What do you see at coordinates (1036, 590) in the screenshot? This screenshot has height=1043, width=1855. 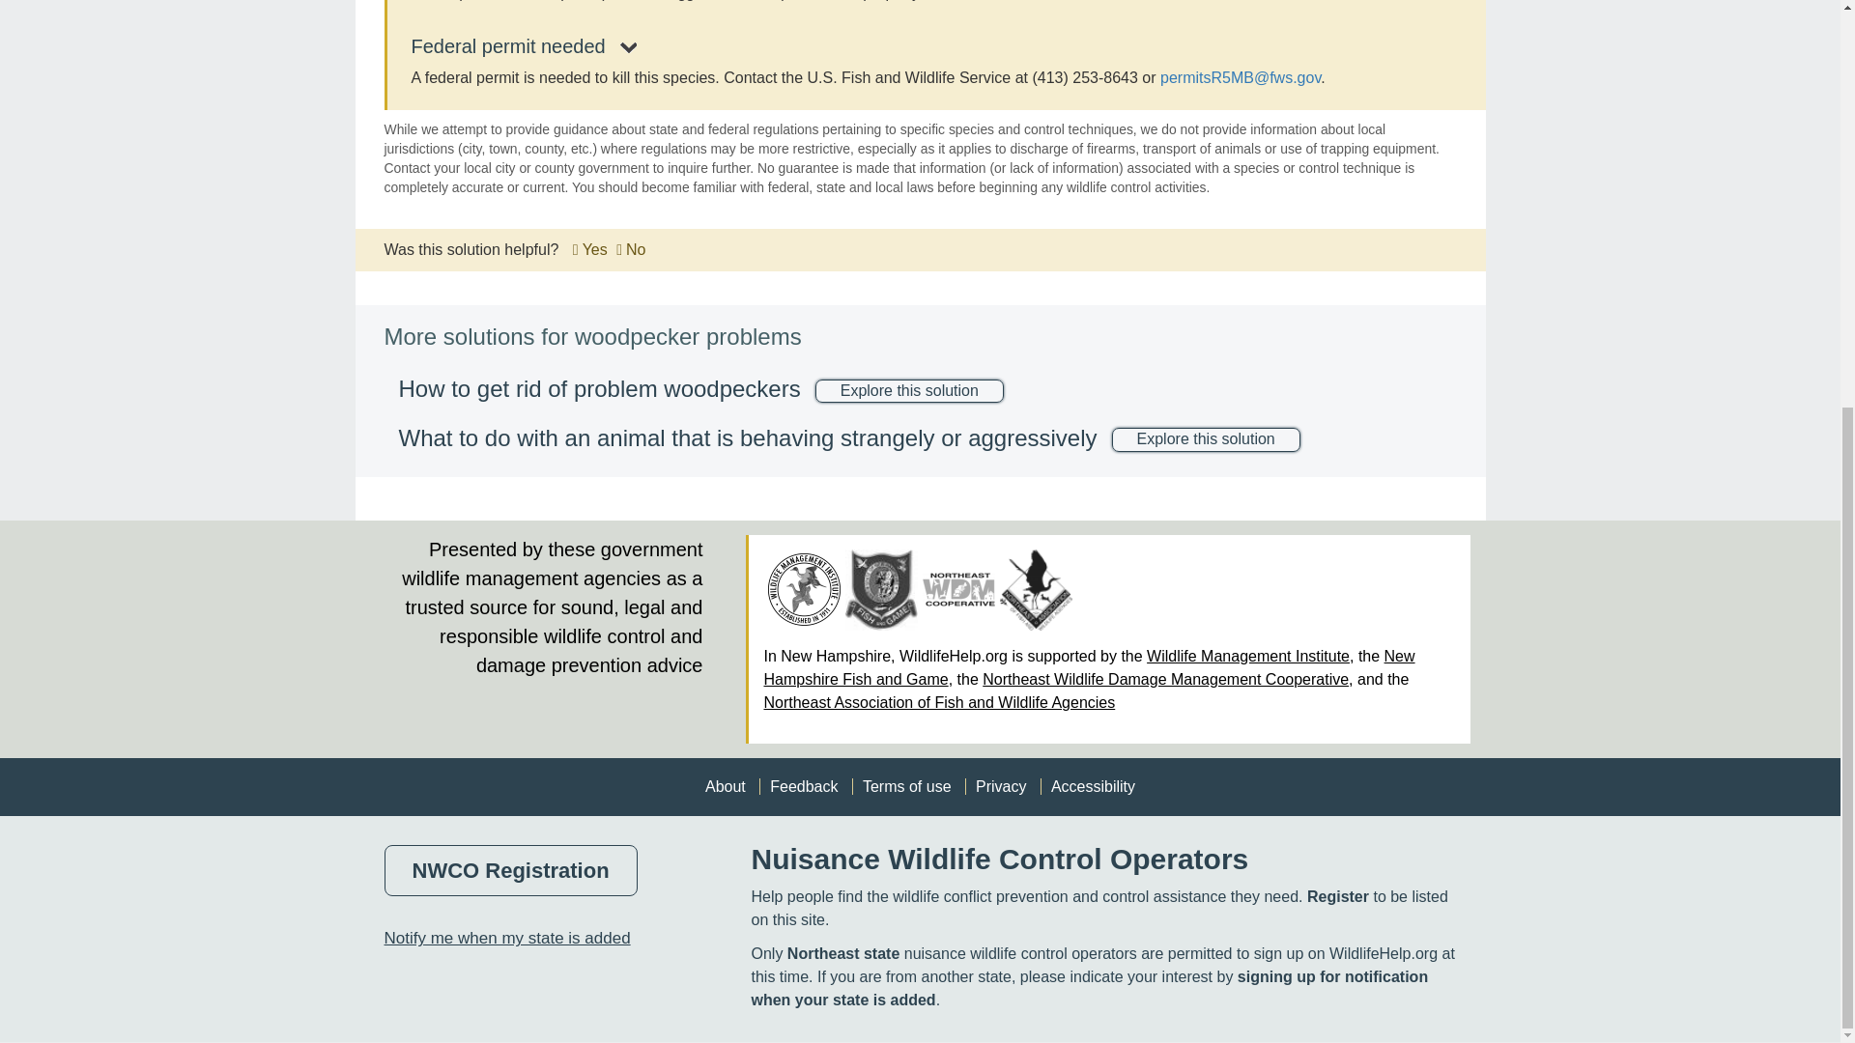 I see `Northeast Association of Fish and Wildlife Agencies` at bounding box center [1036, 590].